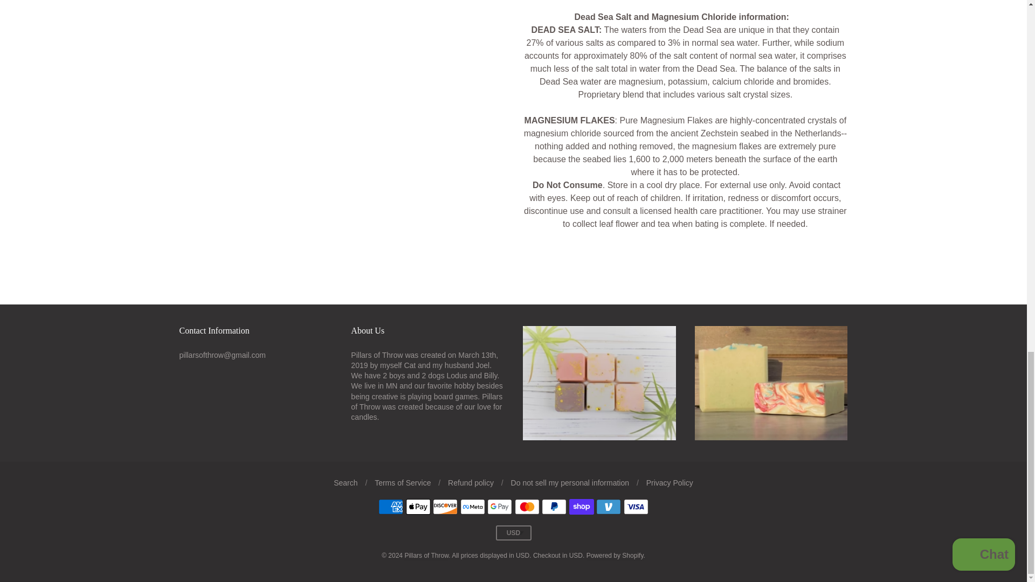 This screenshot has height=582, width=1035. What do you see at coordinates (471, 482) in the screenshot?
I see `Refund policy` at bounding box center [471, 482].